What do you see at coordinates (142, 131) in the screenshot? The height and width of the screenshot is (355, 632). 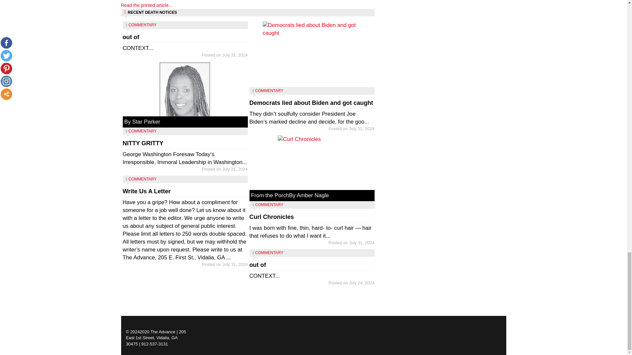 I see `COMMENTARY` at bounding box center [142, 131].